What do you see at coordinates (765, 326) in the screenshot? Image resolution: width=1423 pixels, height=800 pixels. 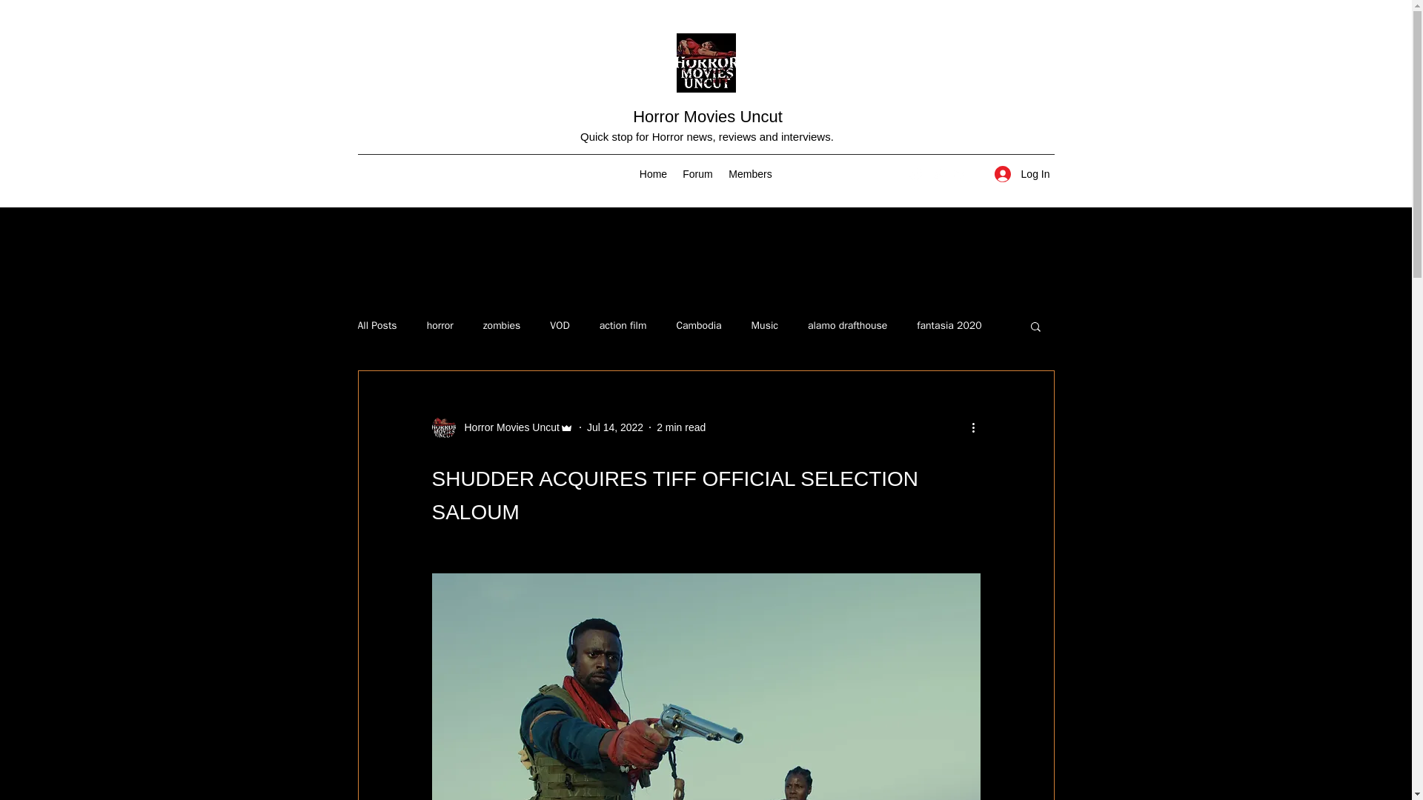 I see `Music` at bounding box center [765, 326].